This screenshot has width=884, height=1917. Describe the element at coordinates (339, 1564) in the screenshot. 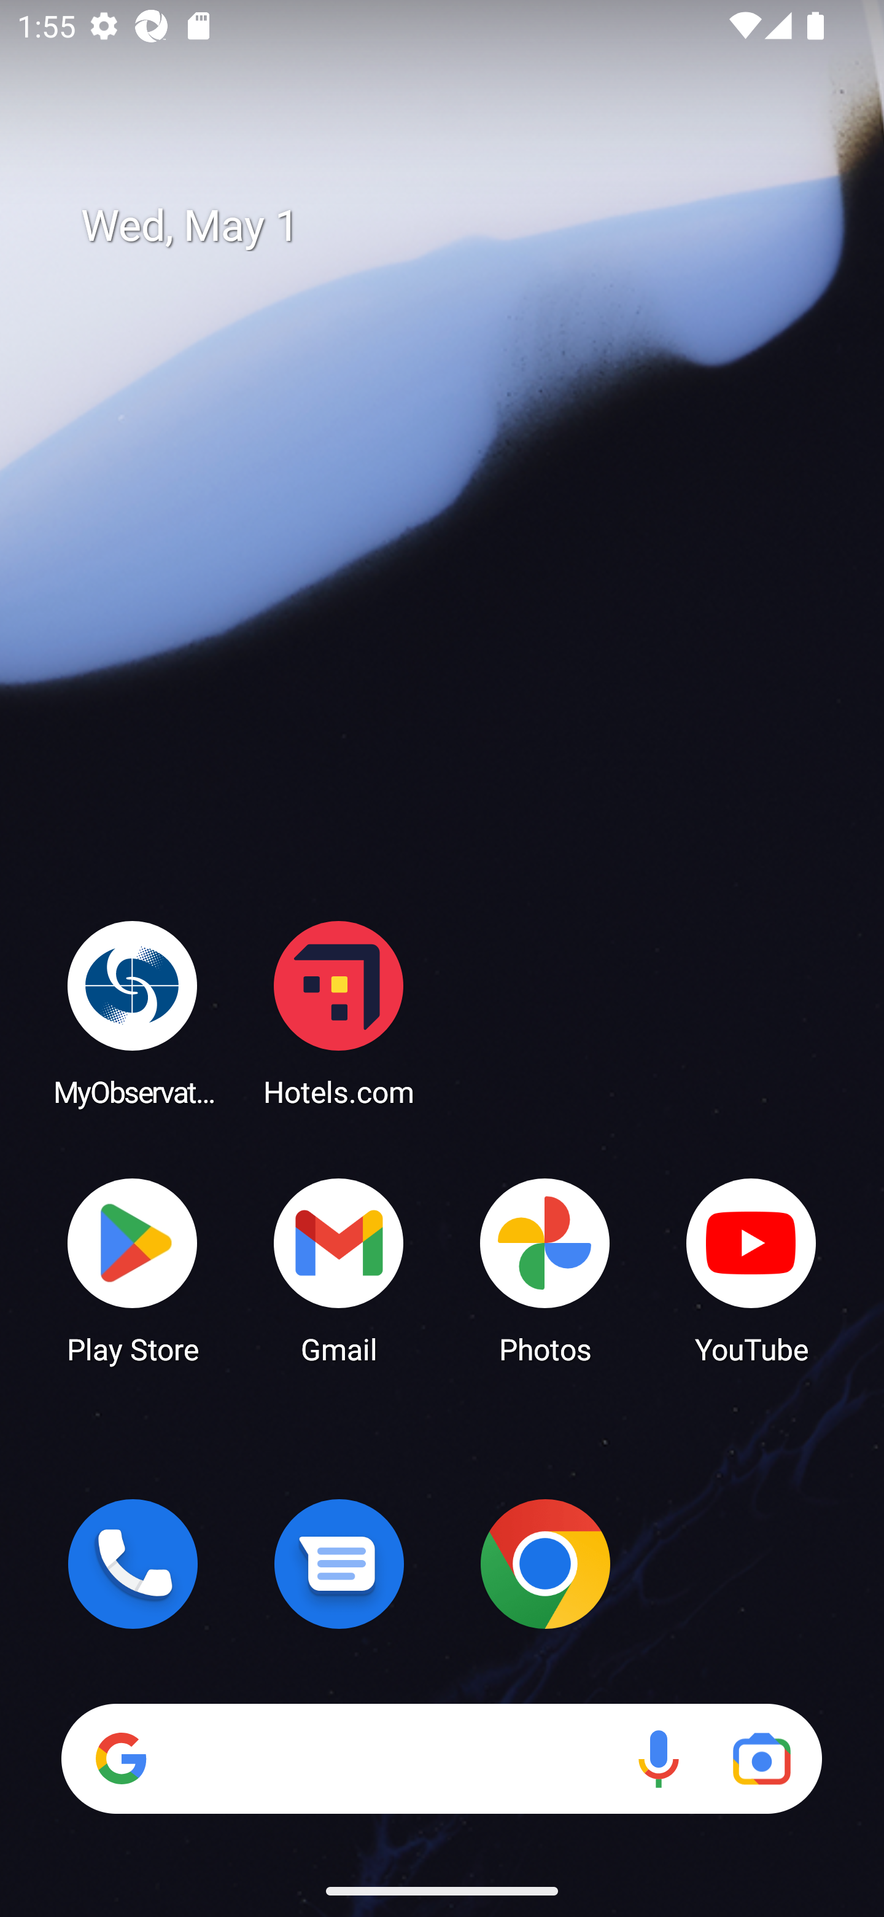

I see `Messages` at that location.